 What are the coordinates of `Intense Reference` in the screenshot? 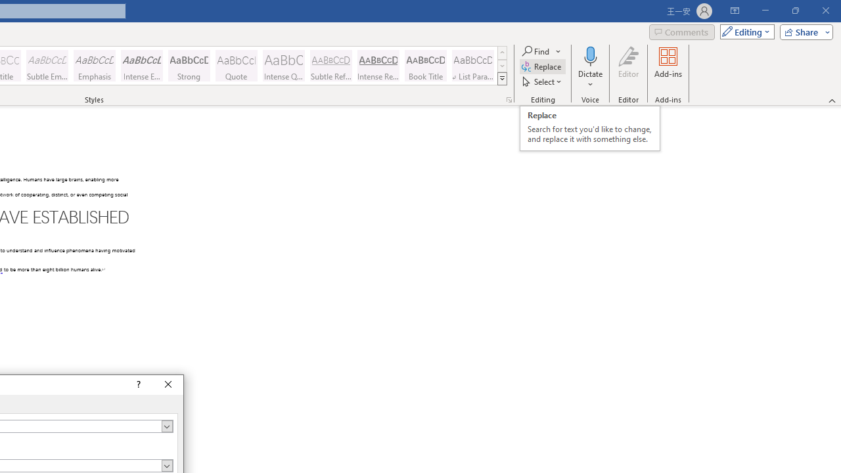 It's located at (378, 66).